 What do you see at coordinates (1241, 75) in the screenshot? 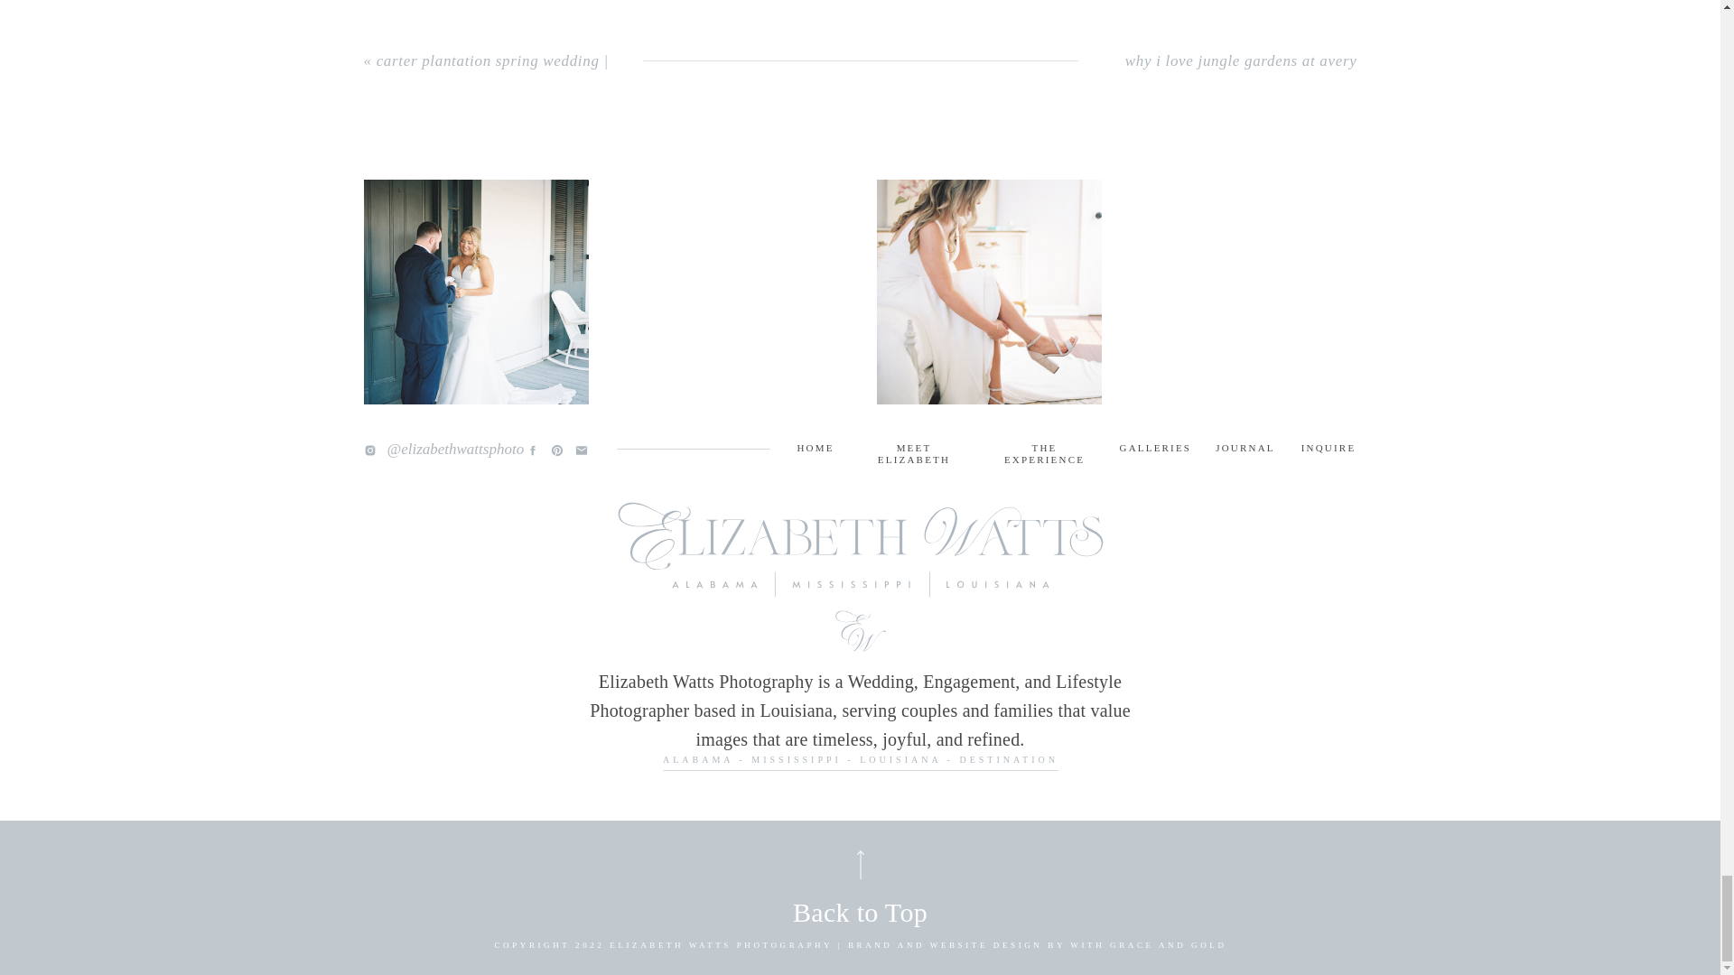
I see `why i love jungle gardens at avery island` at bounding box center [1241, 75].